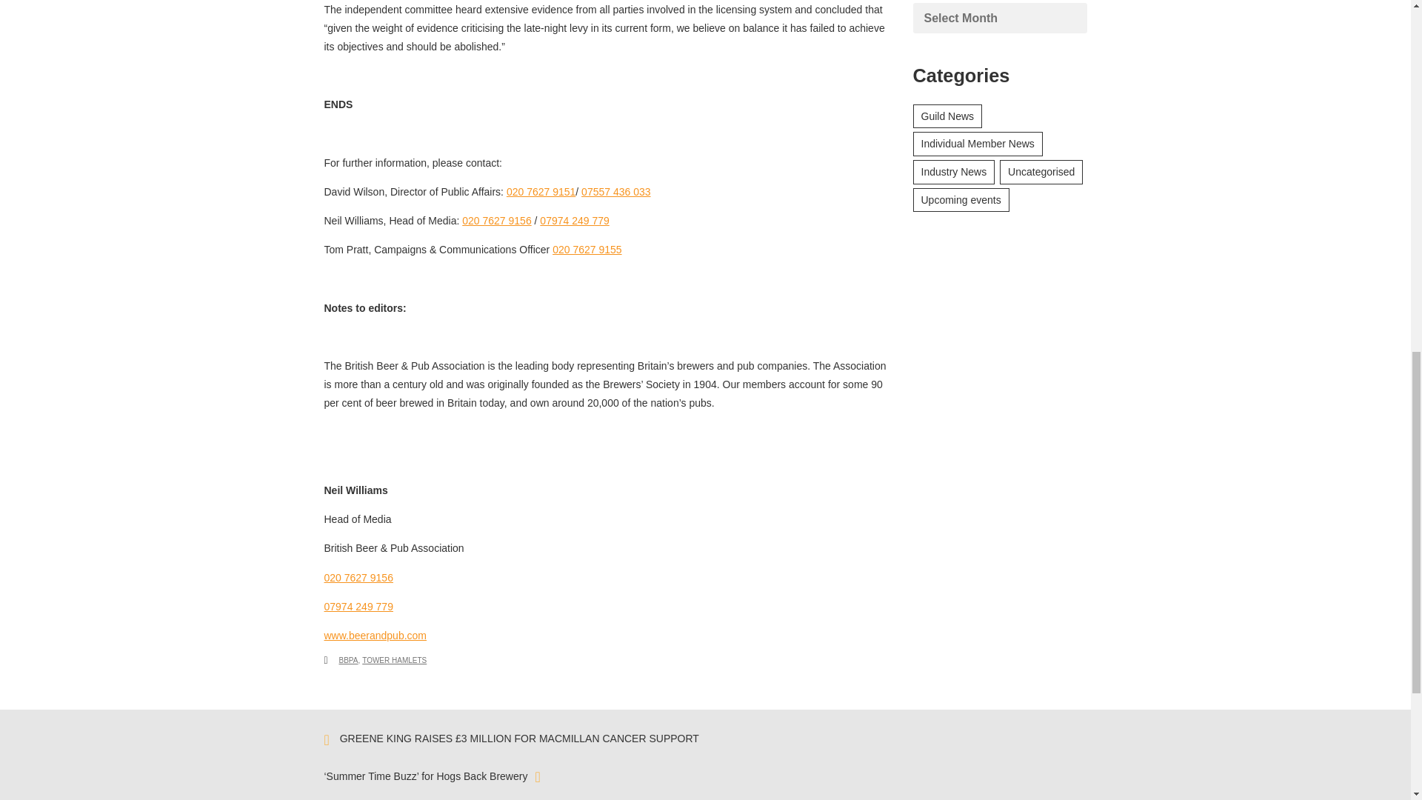 This screenshot has height=800, width=1422. I want to click on 020 7627 9151, so click(541, 191).